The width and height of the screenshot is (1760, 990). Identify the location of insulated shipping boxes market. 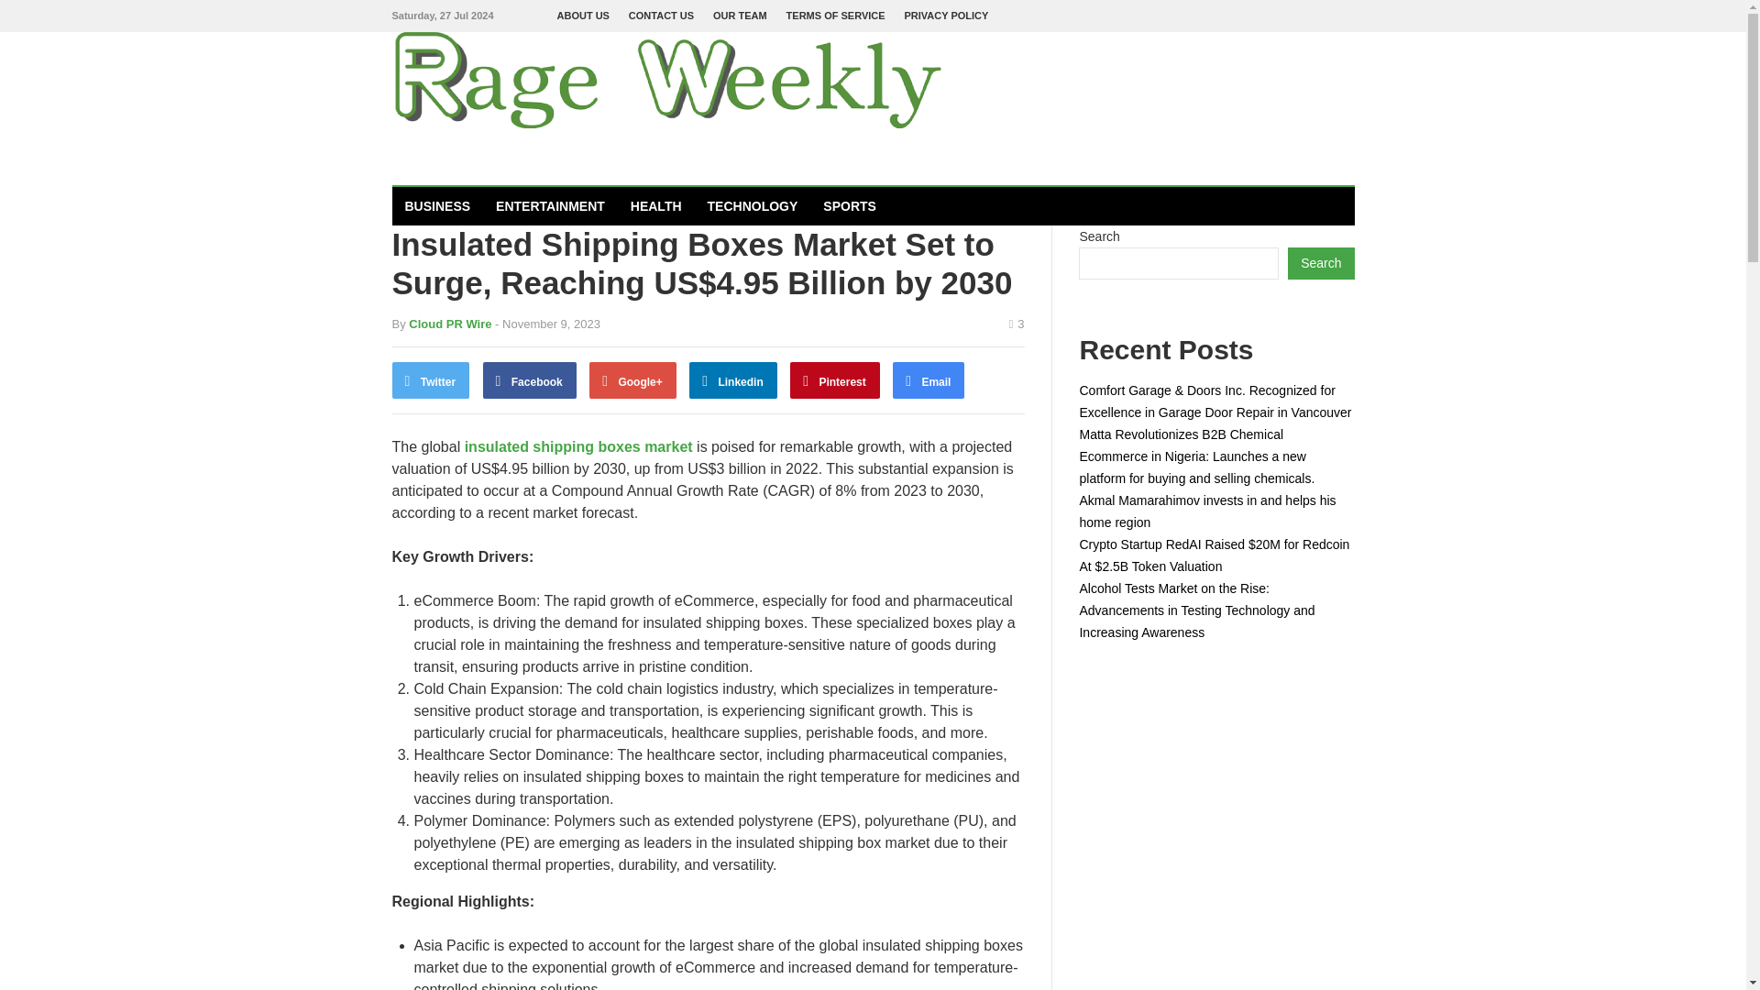
(578, 446).